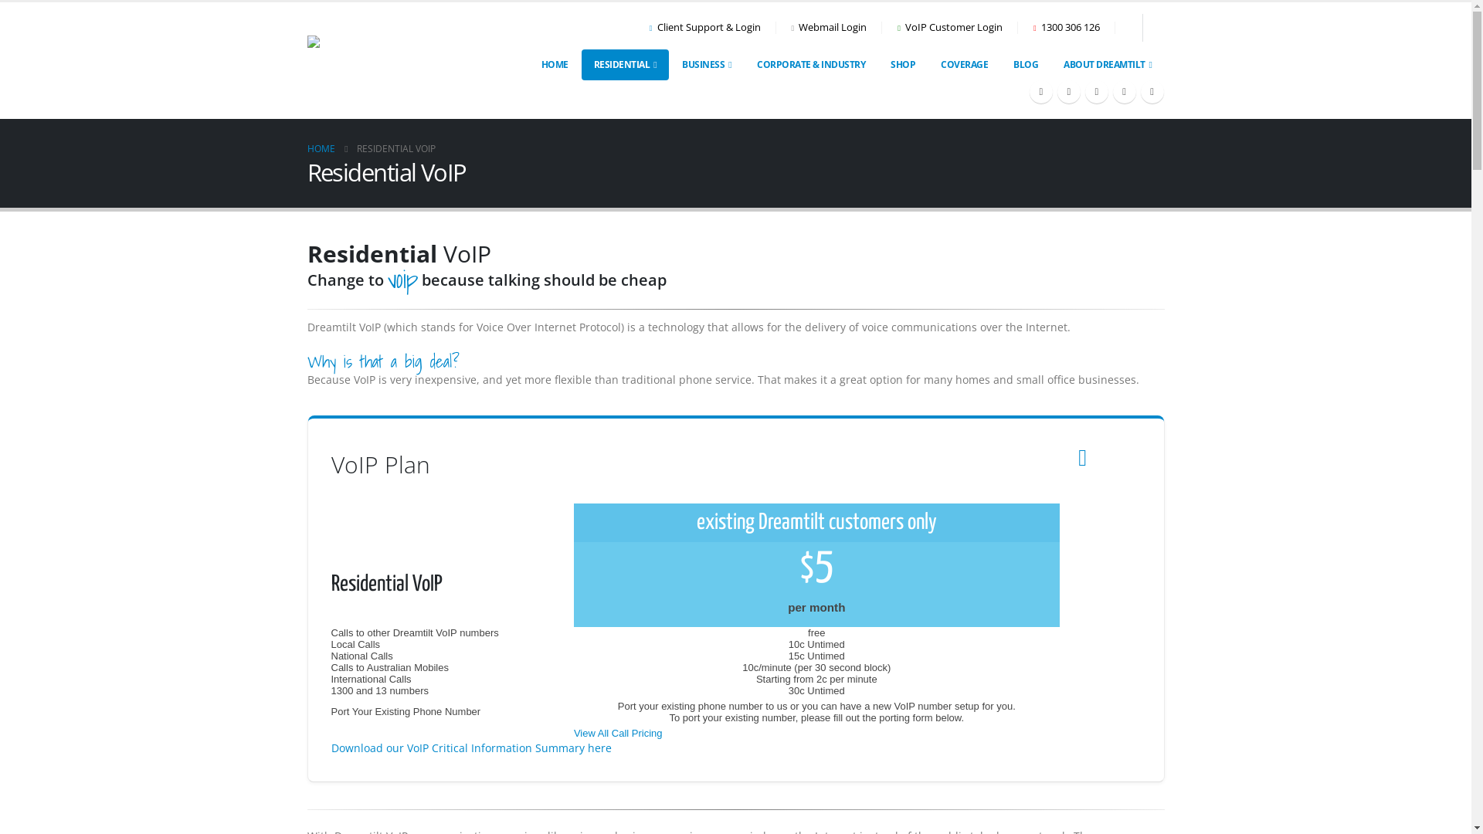  Describe the element at coordinates (1124, 92) in the screenshot. I see `Instagram` at that location.